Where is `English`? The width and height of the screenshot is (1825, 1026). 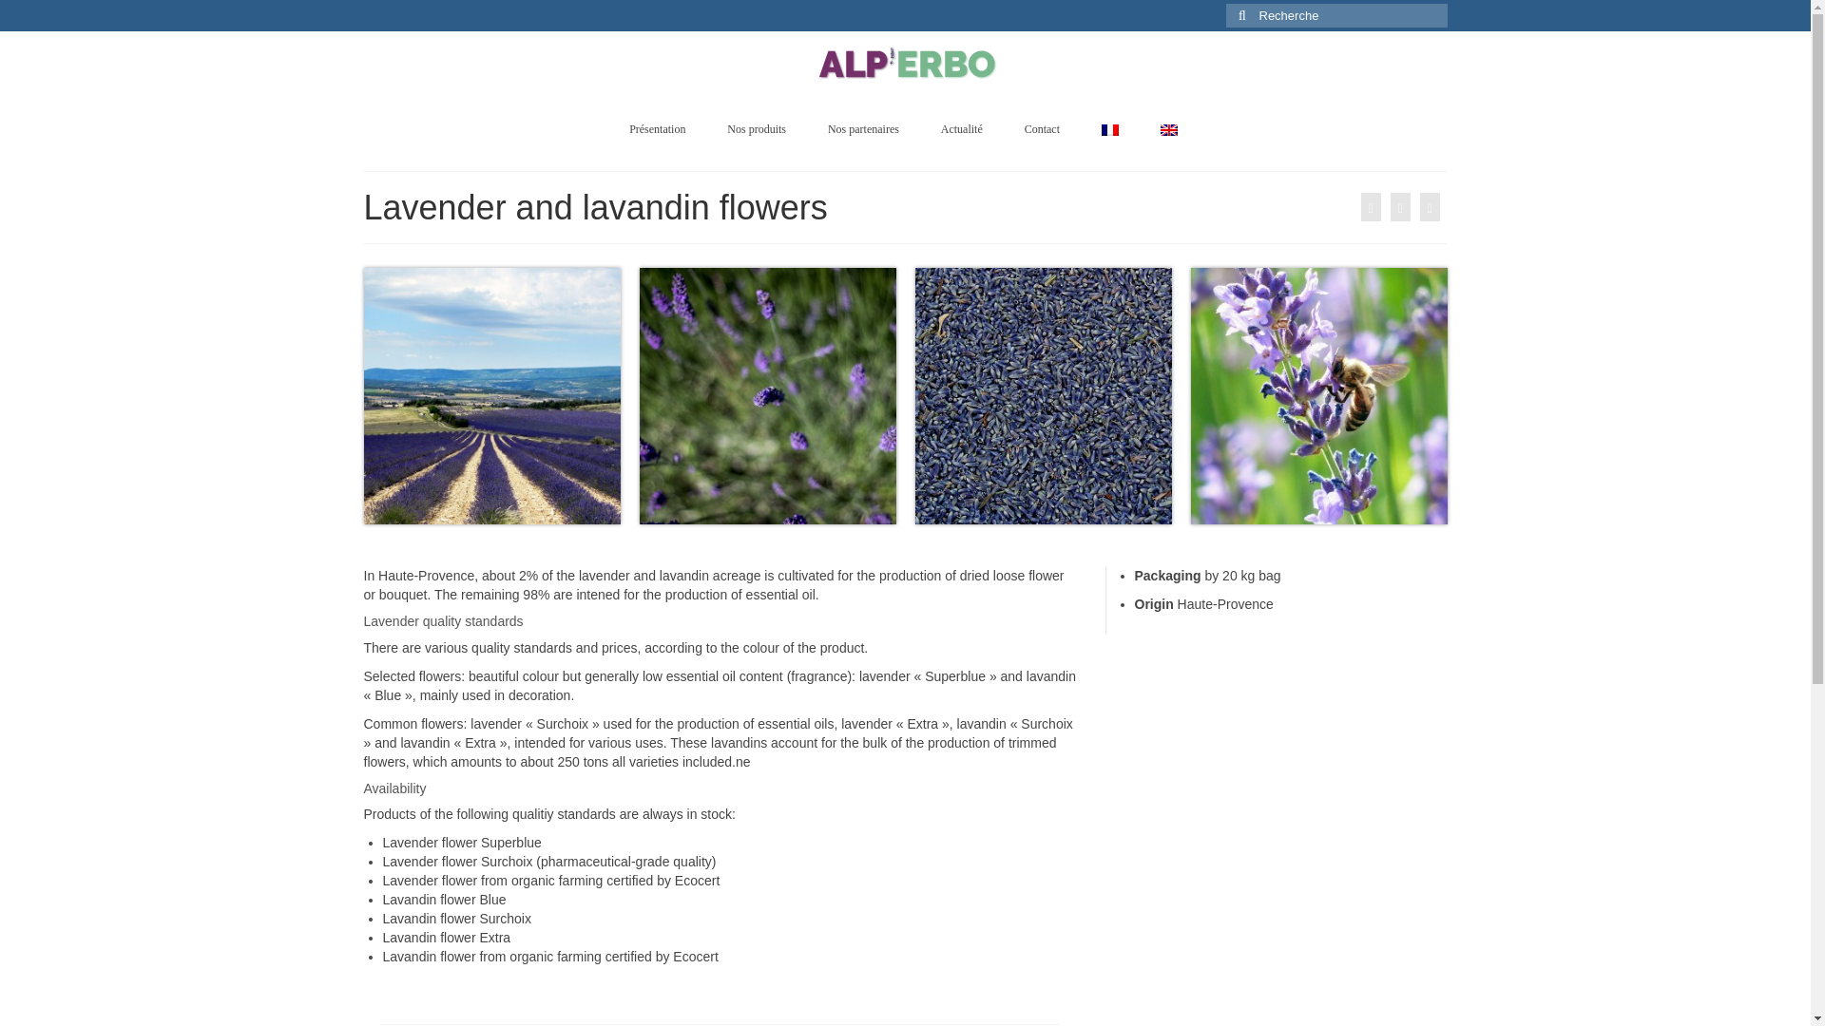
English is located at coordinates (1169, 129).